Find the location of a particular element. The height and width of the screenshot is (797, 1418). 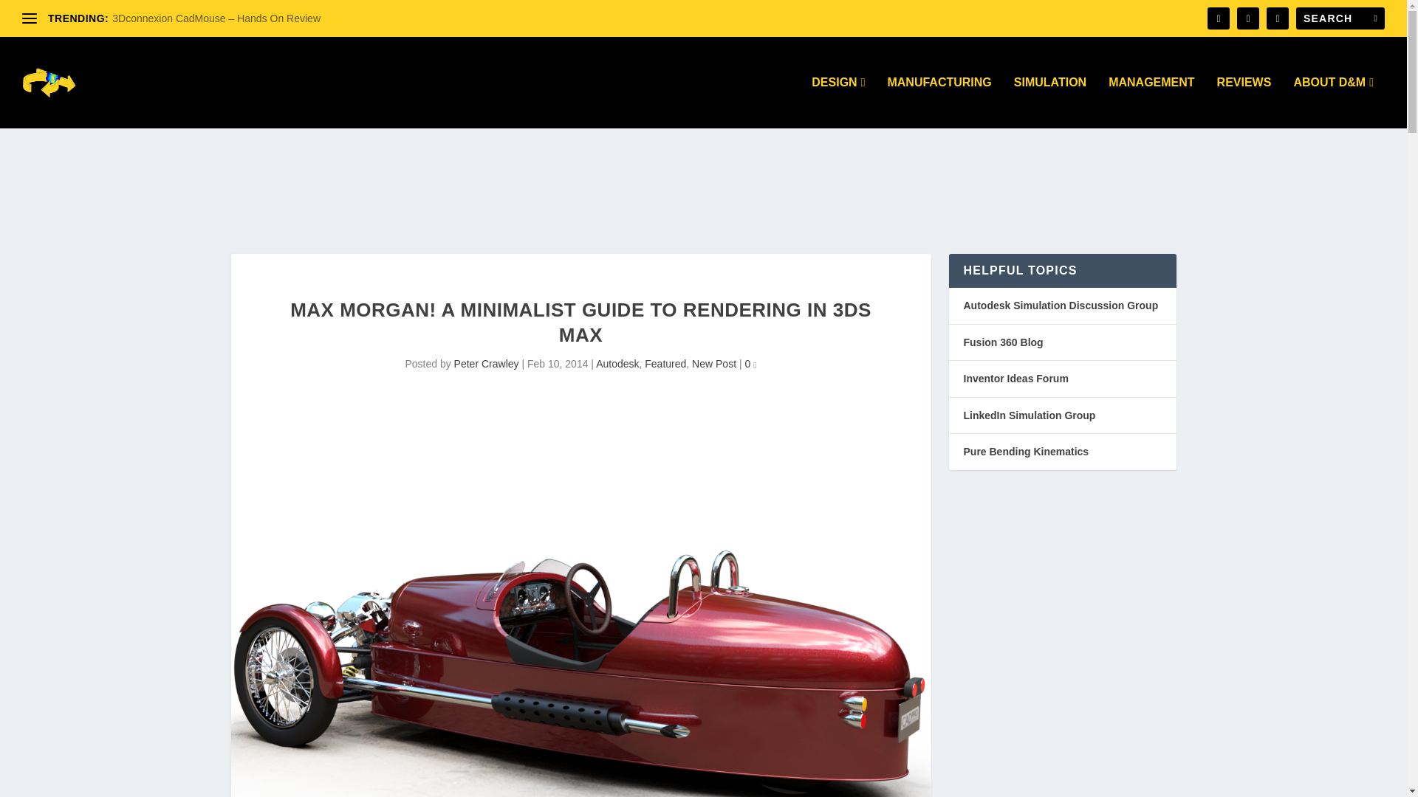

DESIGN is located at coordinates (838, 102).